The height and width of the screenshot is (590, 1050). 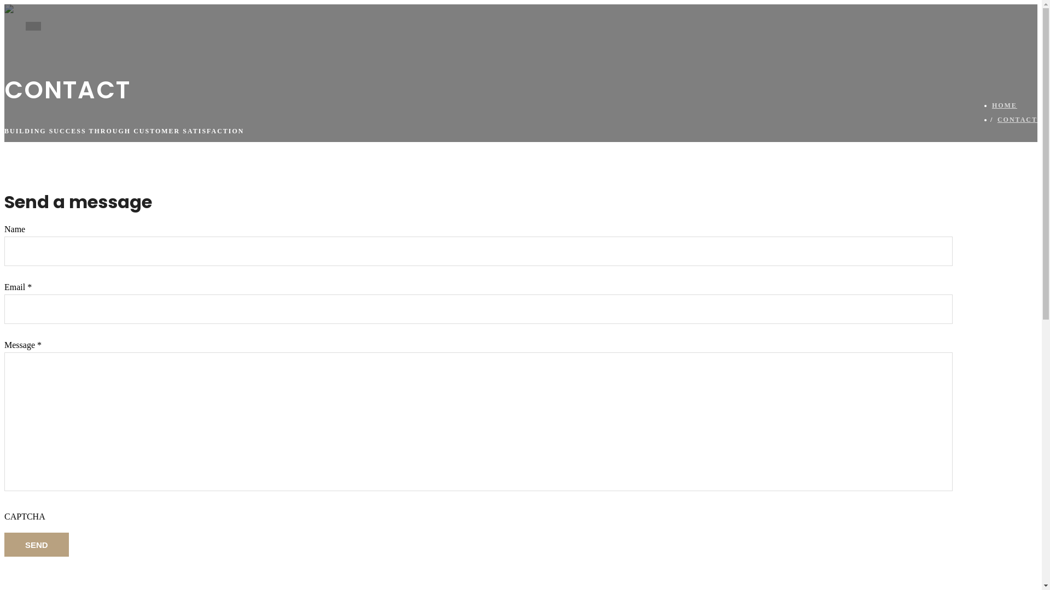 I want to click on Send, so click(x=37, y=545).